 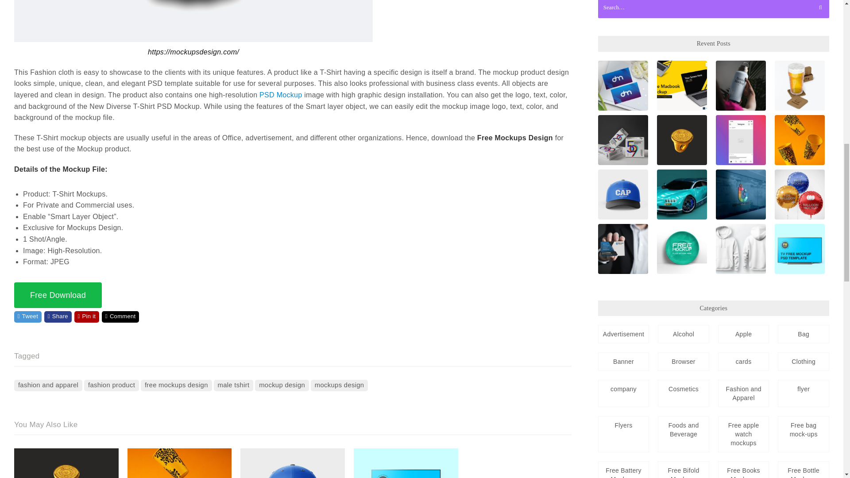 I want to click on Share on Twitter, so click(x=28, y=317).